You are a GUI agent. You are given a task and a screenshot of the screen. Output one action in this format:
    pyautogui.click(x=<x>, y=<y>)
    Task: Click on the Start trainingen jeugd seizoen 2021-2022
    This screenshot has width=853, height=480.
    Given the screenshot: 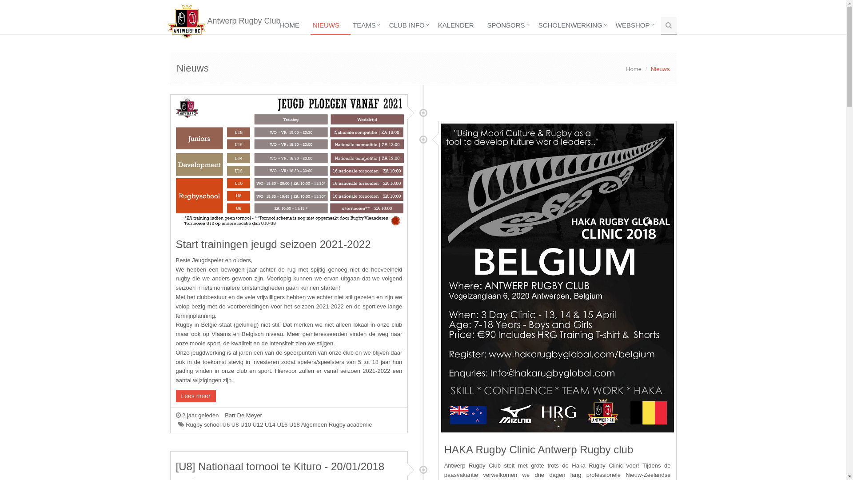 What is the action you would take?
    pyautogui.click(x=274, y=244)
    